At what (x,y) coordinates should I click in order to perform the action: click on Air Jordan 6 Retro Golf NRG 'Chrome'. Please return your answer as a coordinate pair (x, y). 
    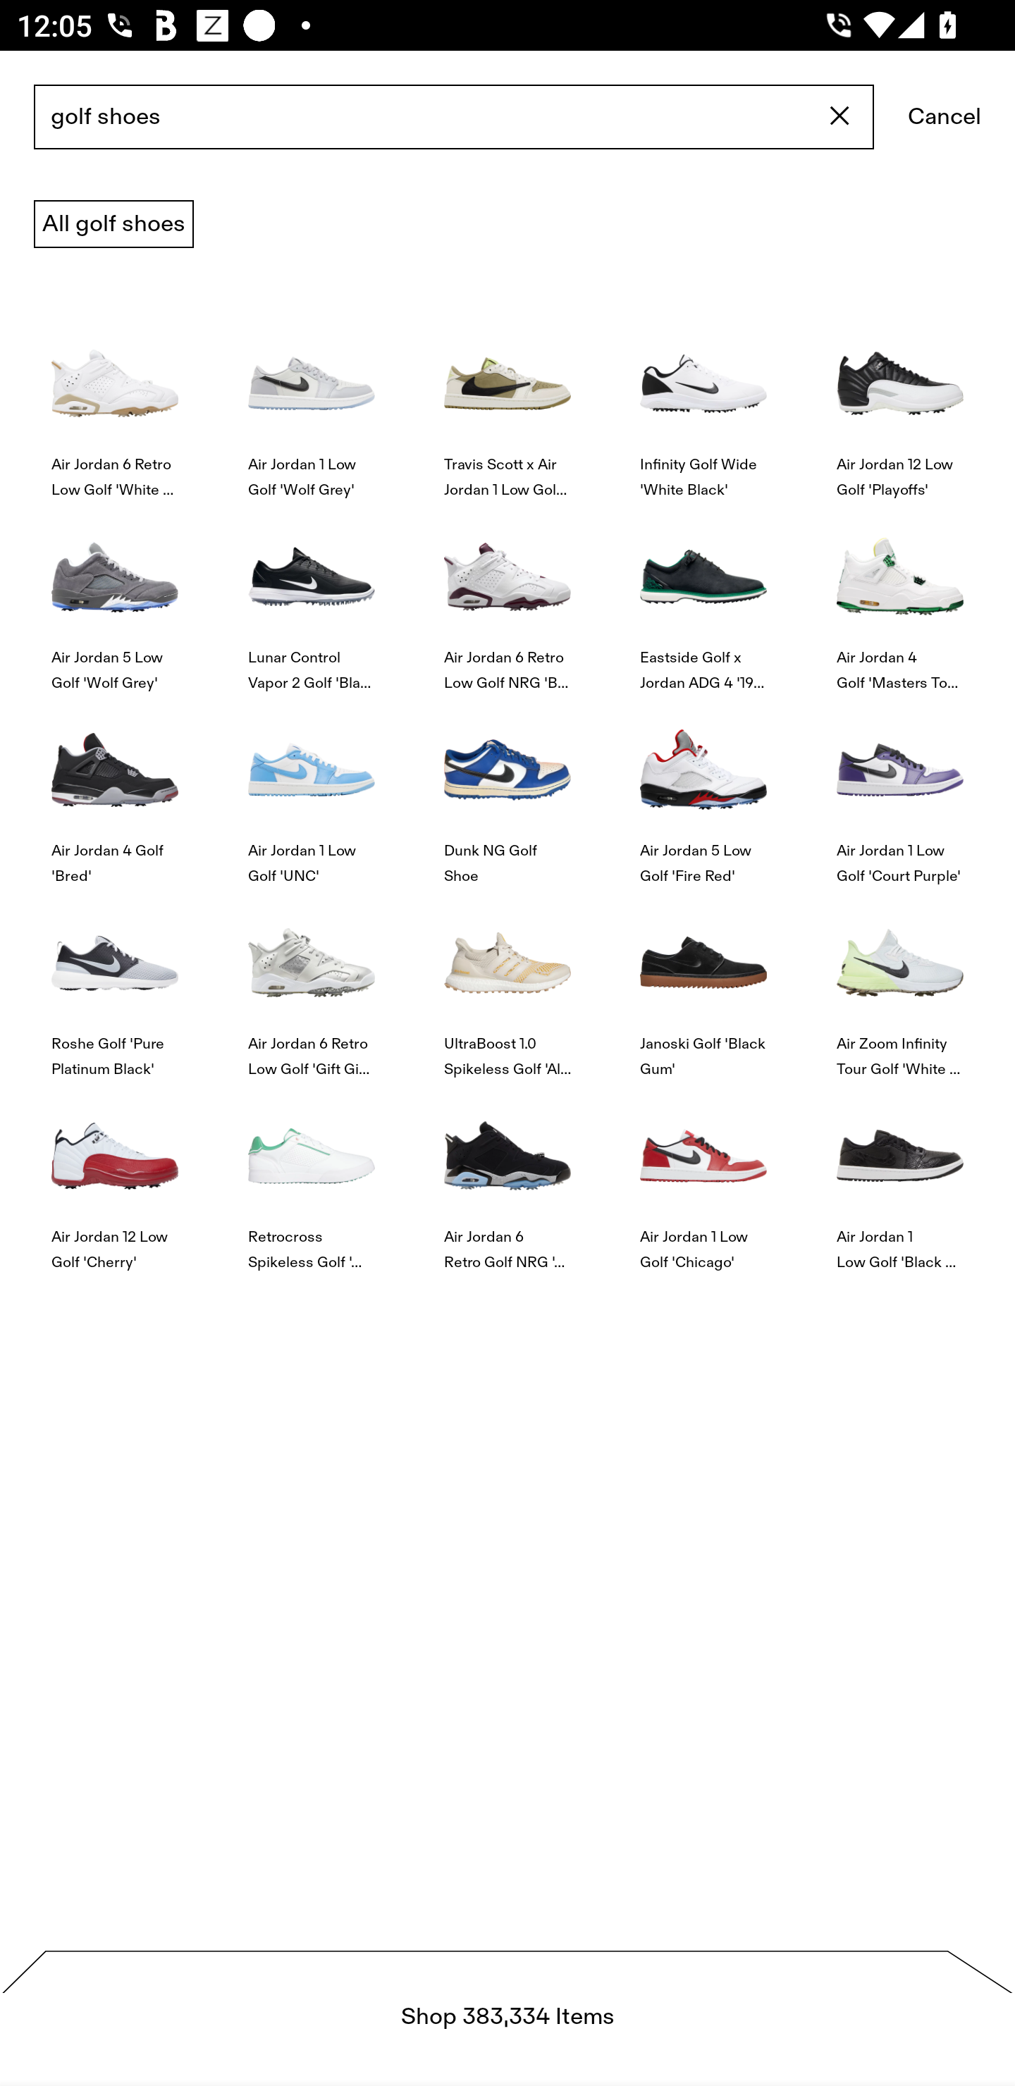
    Looking at the image, I should click on (508, 1176).